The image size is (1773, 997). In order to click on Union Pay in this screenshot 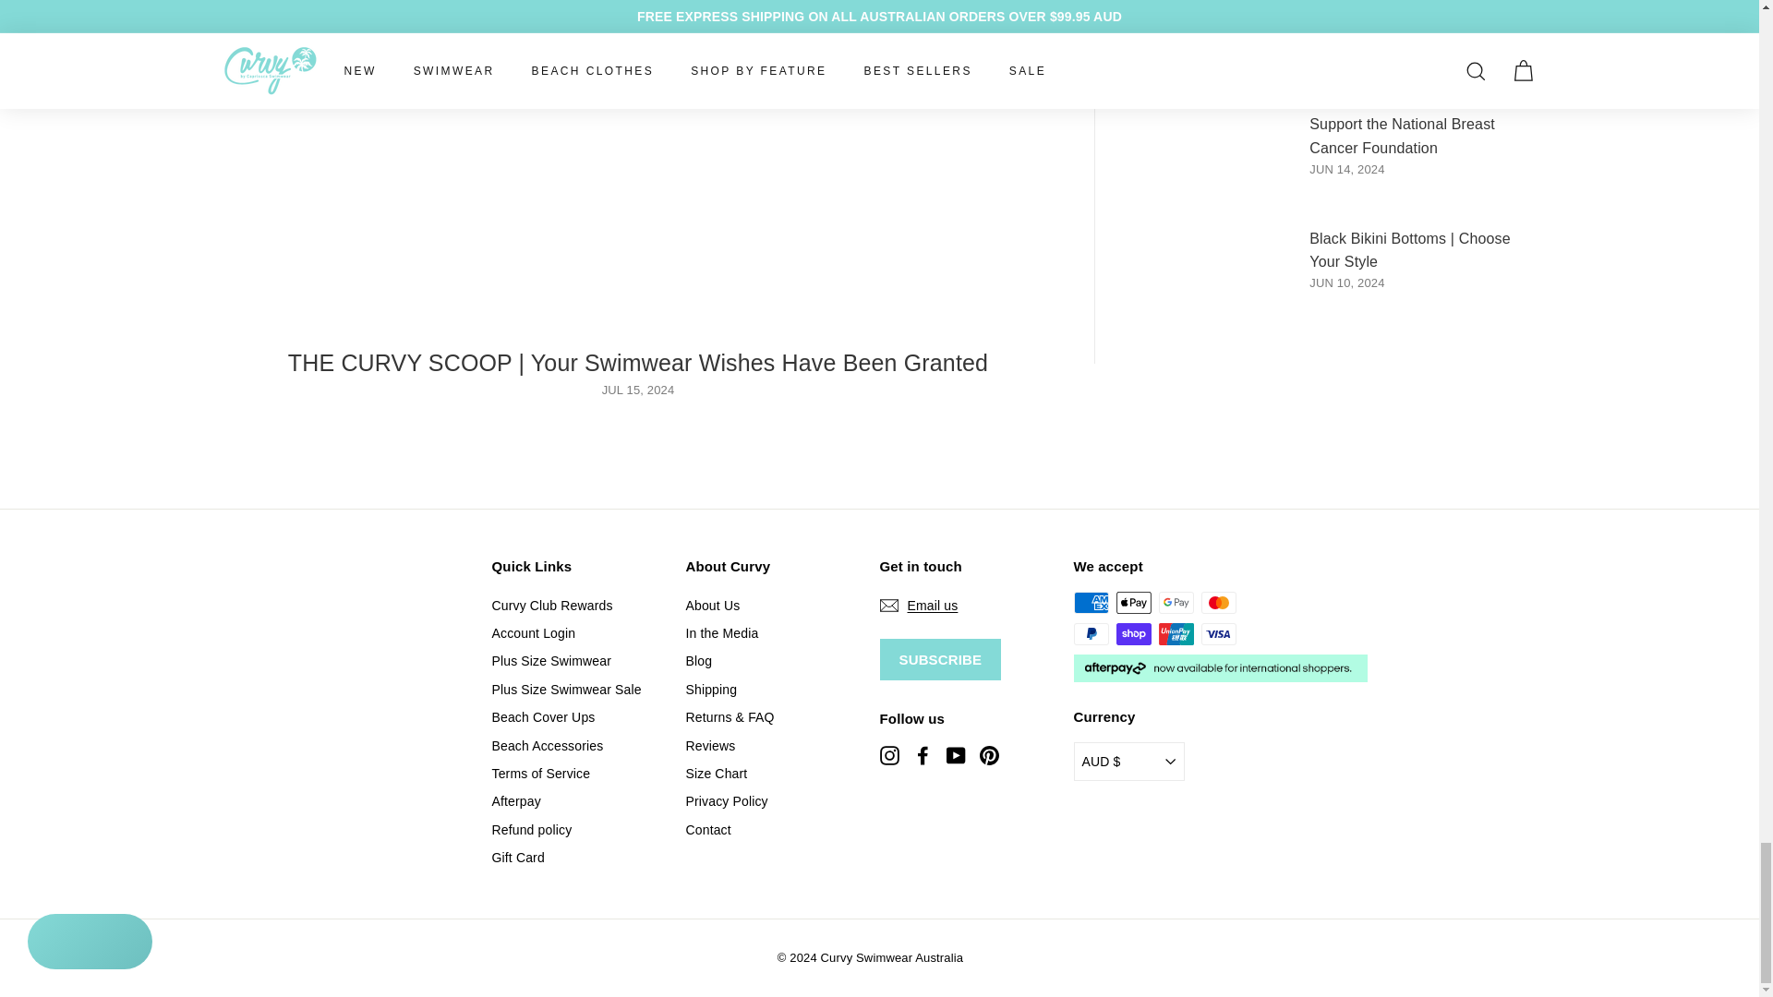, I will do `click(1175, 633)`.